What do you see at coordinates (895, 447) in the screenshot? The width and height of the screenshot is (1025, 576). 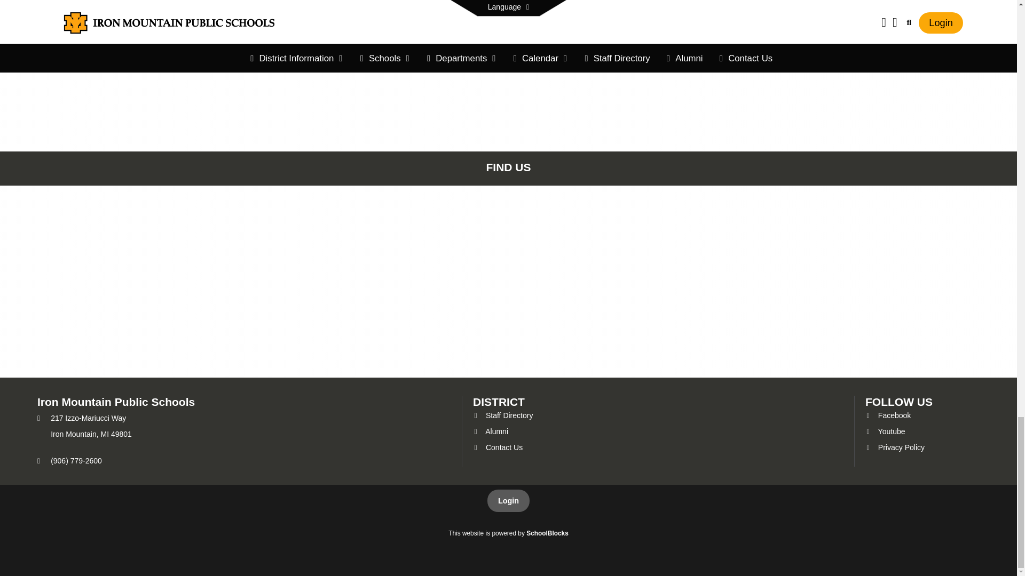 I see `Privacy Policy` at bounding box center [895, 447].